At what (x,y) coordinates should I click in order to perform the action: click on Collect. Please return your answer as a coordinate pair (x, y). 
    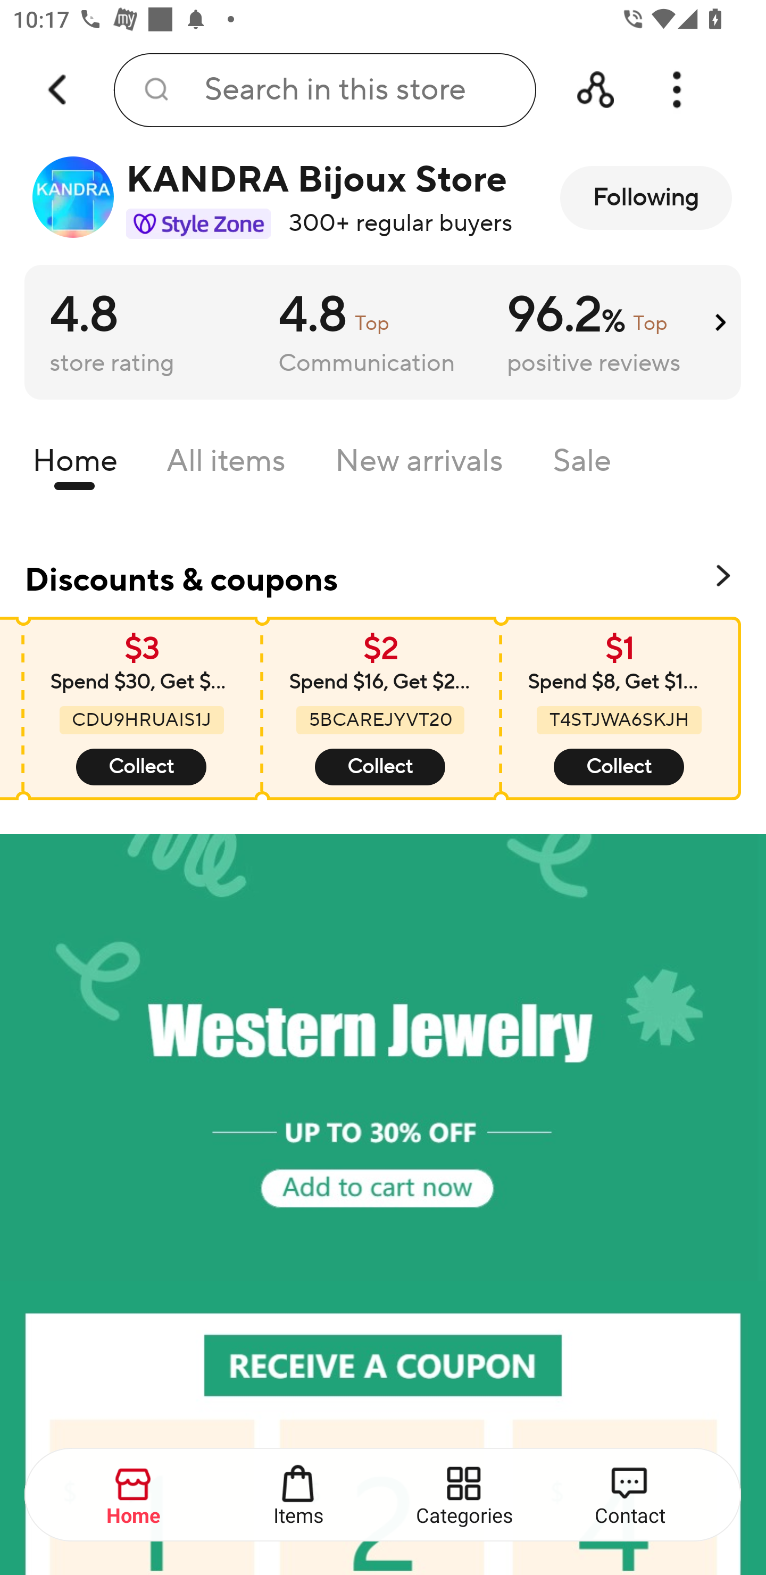
    Looking at the image, I should click on (619, 767).